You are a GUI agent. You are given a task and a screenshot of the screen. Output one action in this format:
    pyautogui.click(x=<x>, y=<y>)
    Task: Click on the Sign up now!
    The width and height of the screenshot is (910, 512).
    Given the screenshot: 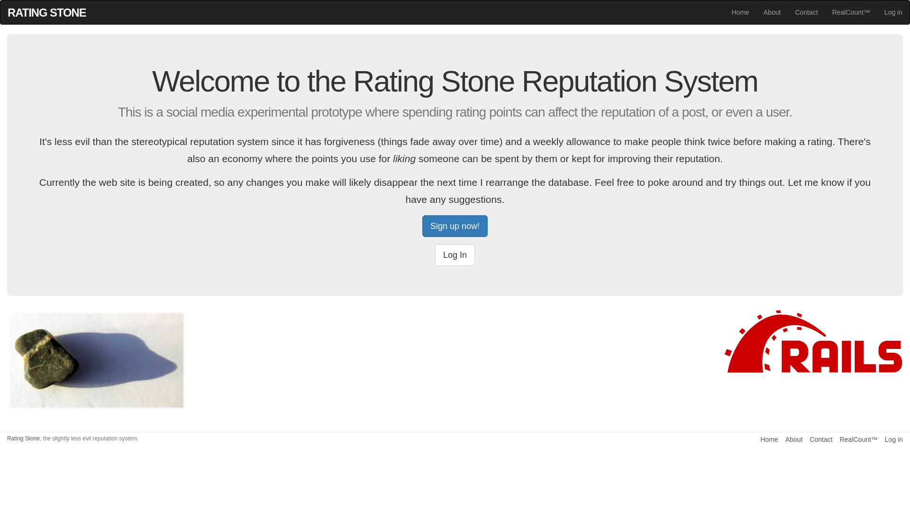 What is the action you would take?
    pyautogui.click(x=455, y=226)
    